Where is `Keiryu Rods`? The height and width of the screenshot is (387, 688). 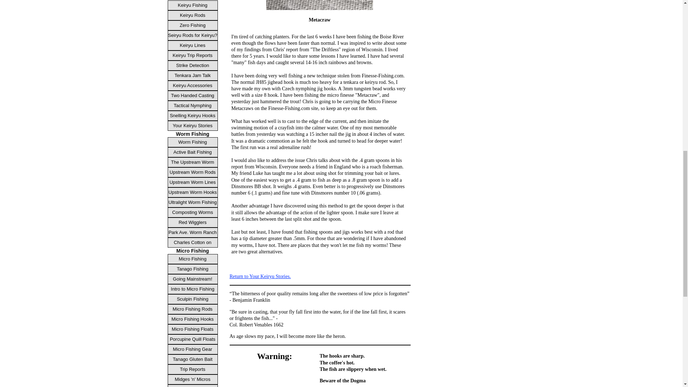 Keiryu Rods is located at coordinates (193, 15).